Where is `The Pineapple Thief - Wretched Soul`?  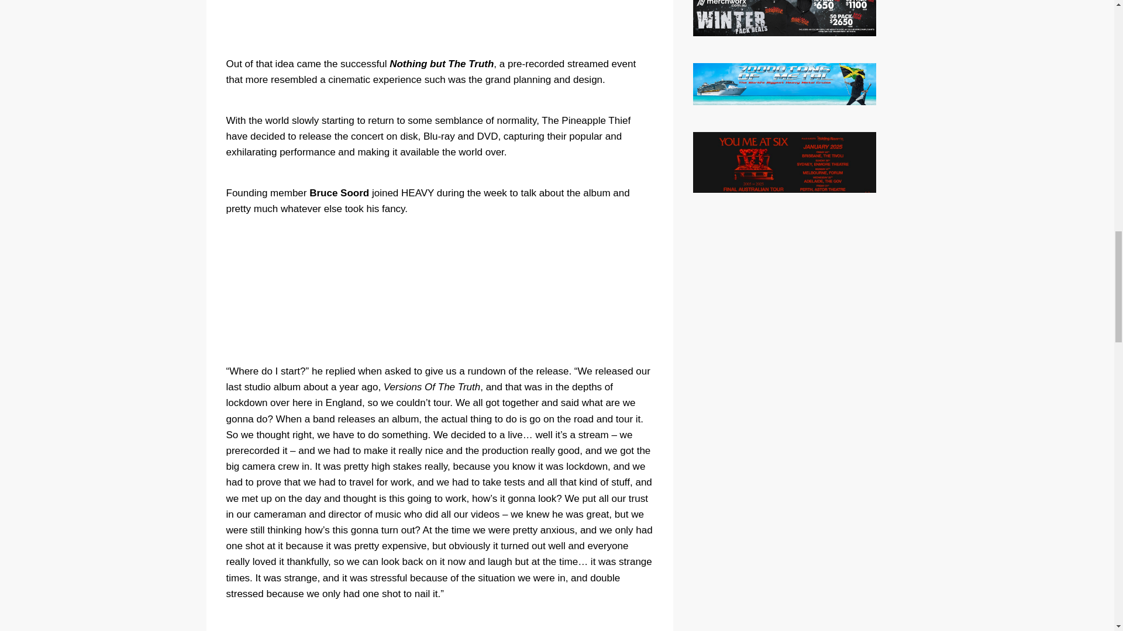 The Pineapple Thief - Wretched Soul is located at coordinates (439, 21).